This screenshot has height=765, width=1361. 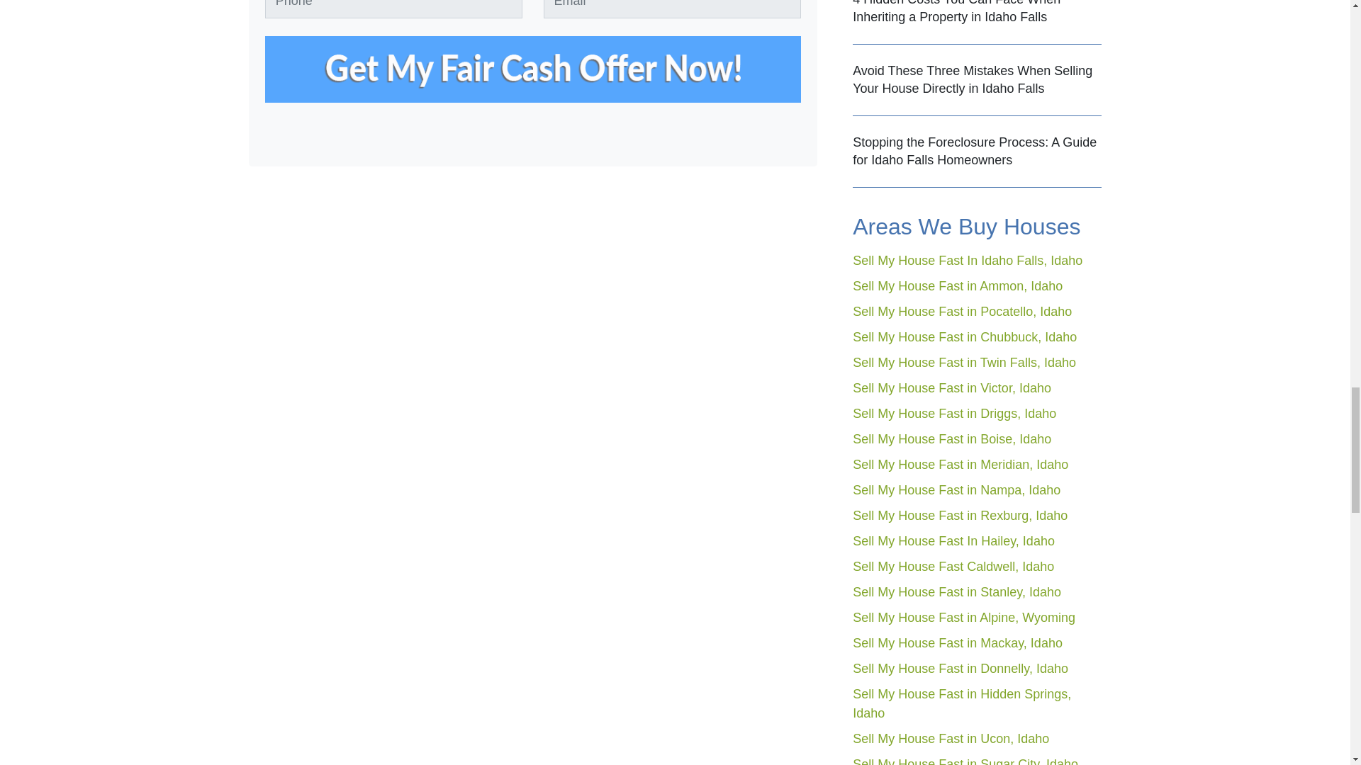 I want to click on Sell My House Fast in Chubbuck, Idaho, so click(x=964, y=337).